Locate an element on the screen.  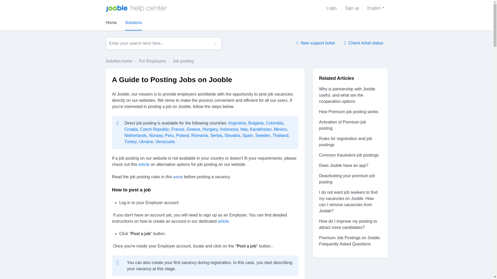
Bulgaria is located at coordinates (256, 123).